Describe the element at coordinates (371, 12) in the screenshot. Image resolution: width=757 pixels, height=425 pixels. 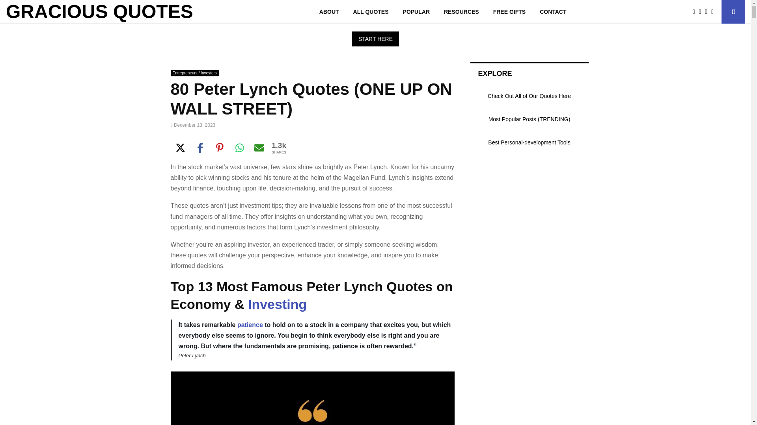
I see `ALL QUOTES` at that location.